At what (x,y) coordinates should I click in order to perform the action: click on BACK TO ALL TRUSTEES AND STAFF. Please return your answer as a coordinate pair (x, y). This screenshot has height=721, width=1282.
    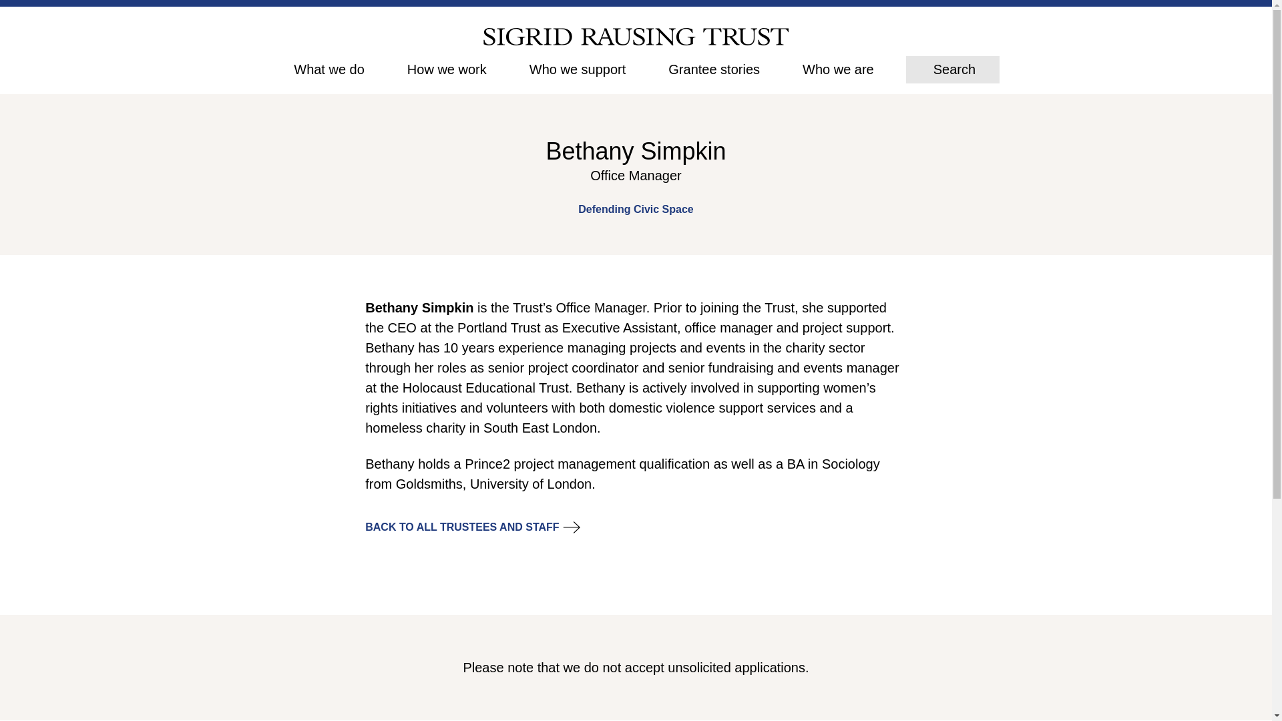
    Looking at the image, I should click on (462, 527).